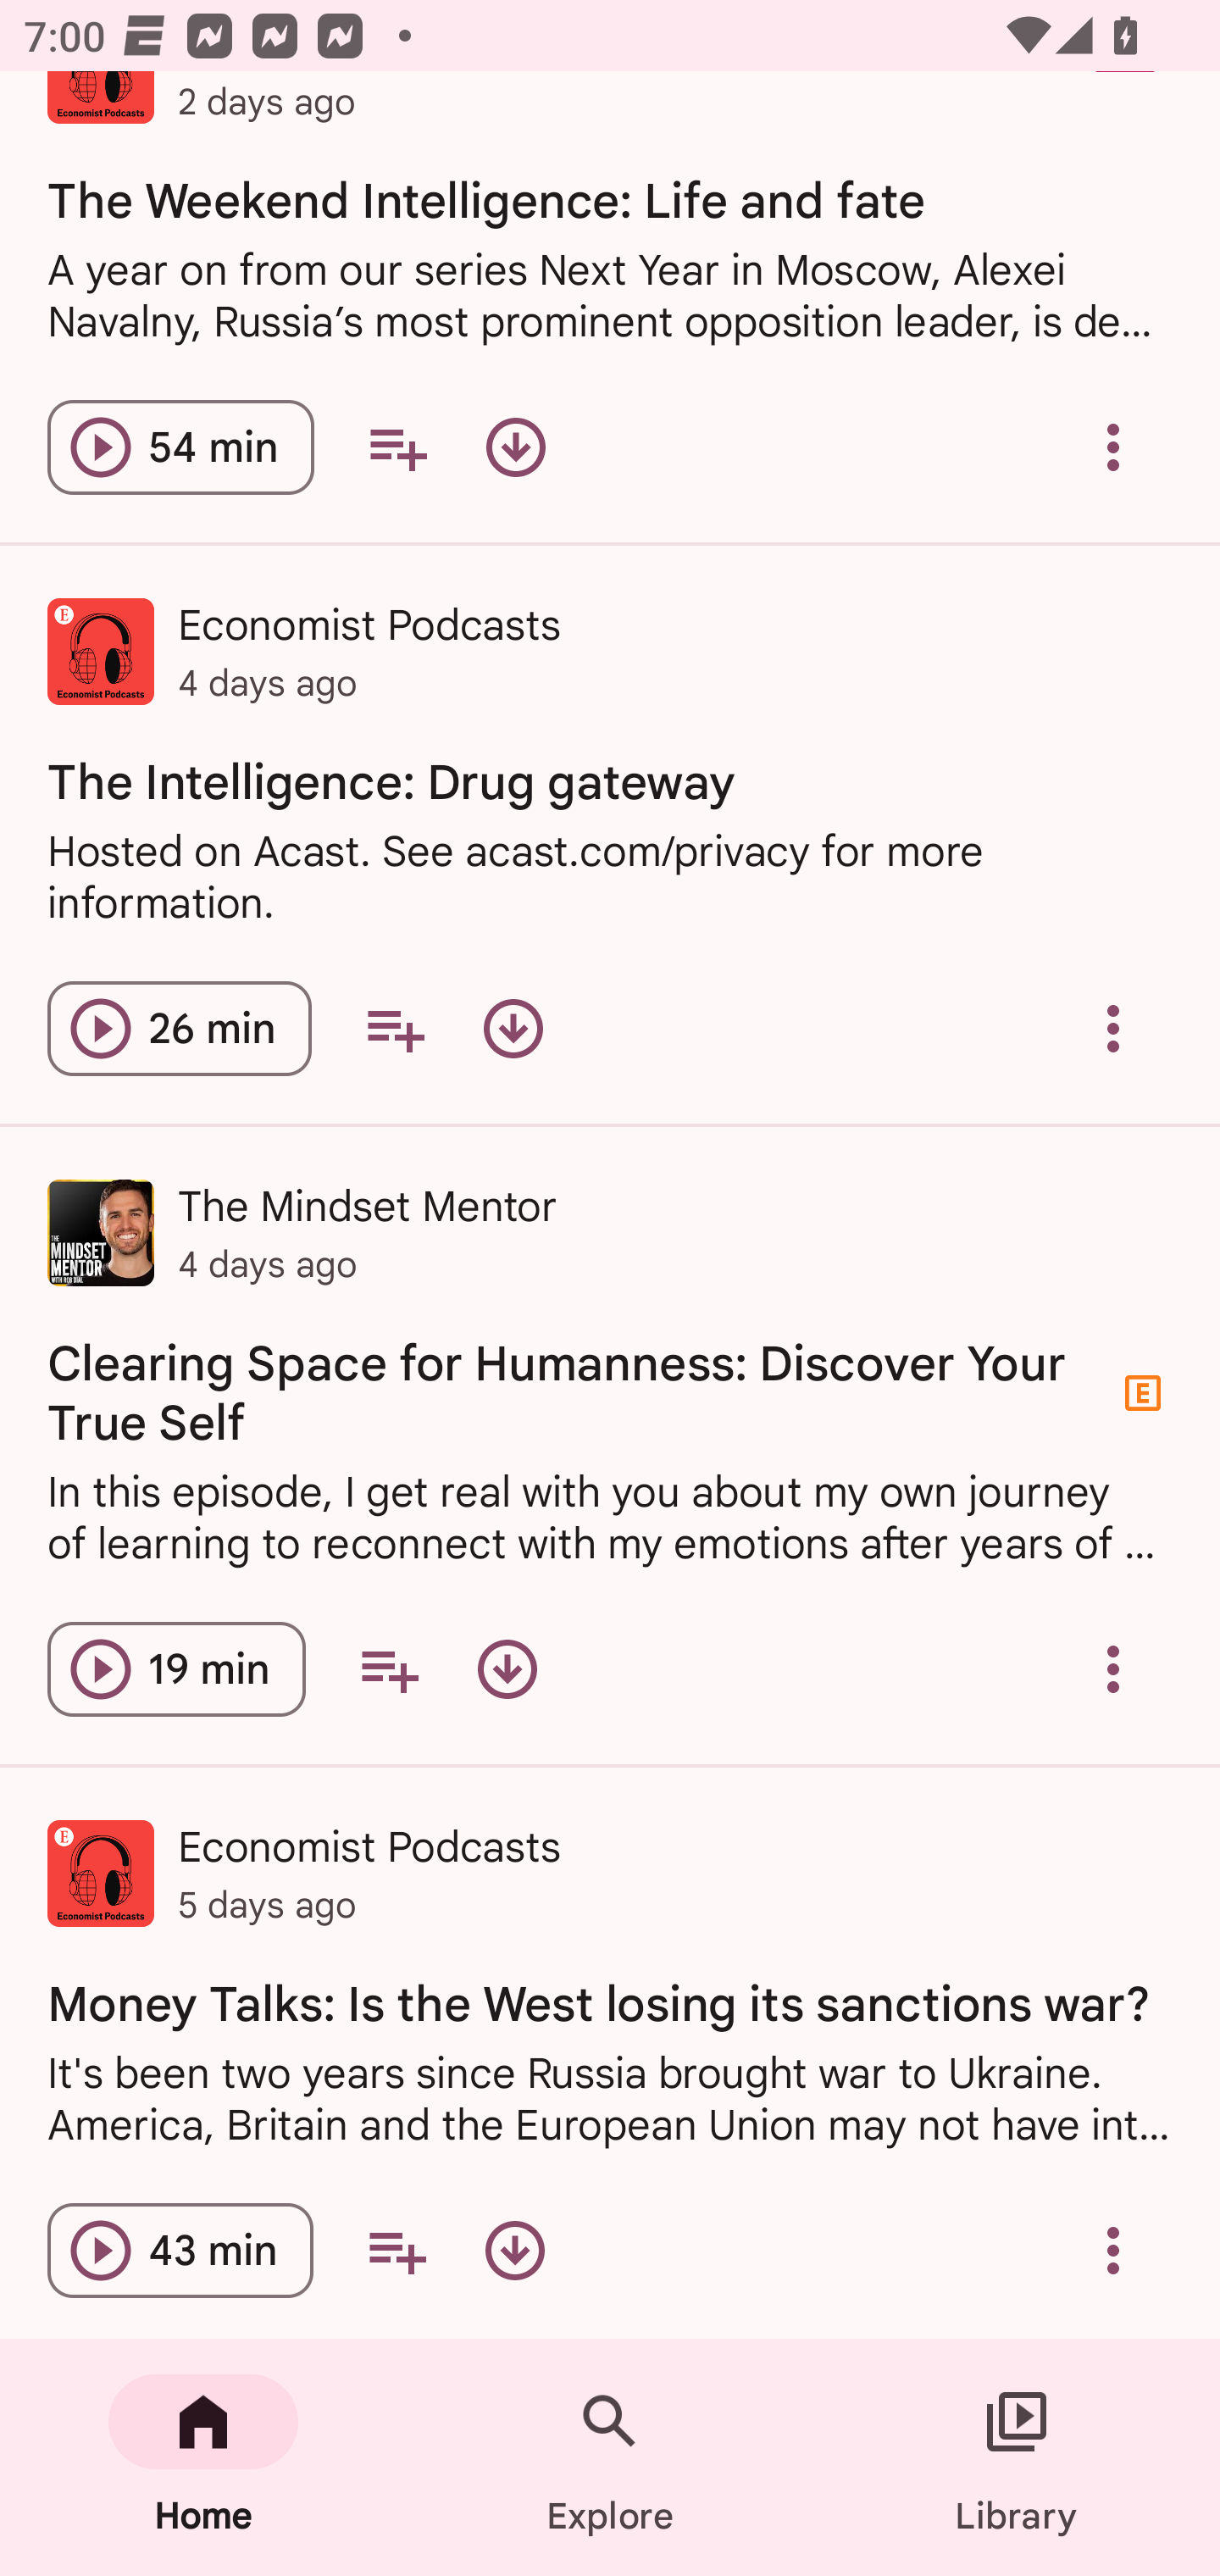 Image resolution: width=1220 pixels, height=2576 pixels. What do you see at coordinates (396, 447) in the screenshot?
I see `Add to your queue` at bounding box center [396, 447].